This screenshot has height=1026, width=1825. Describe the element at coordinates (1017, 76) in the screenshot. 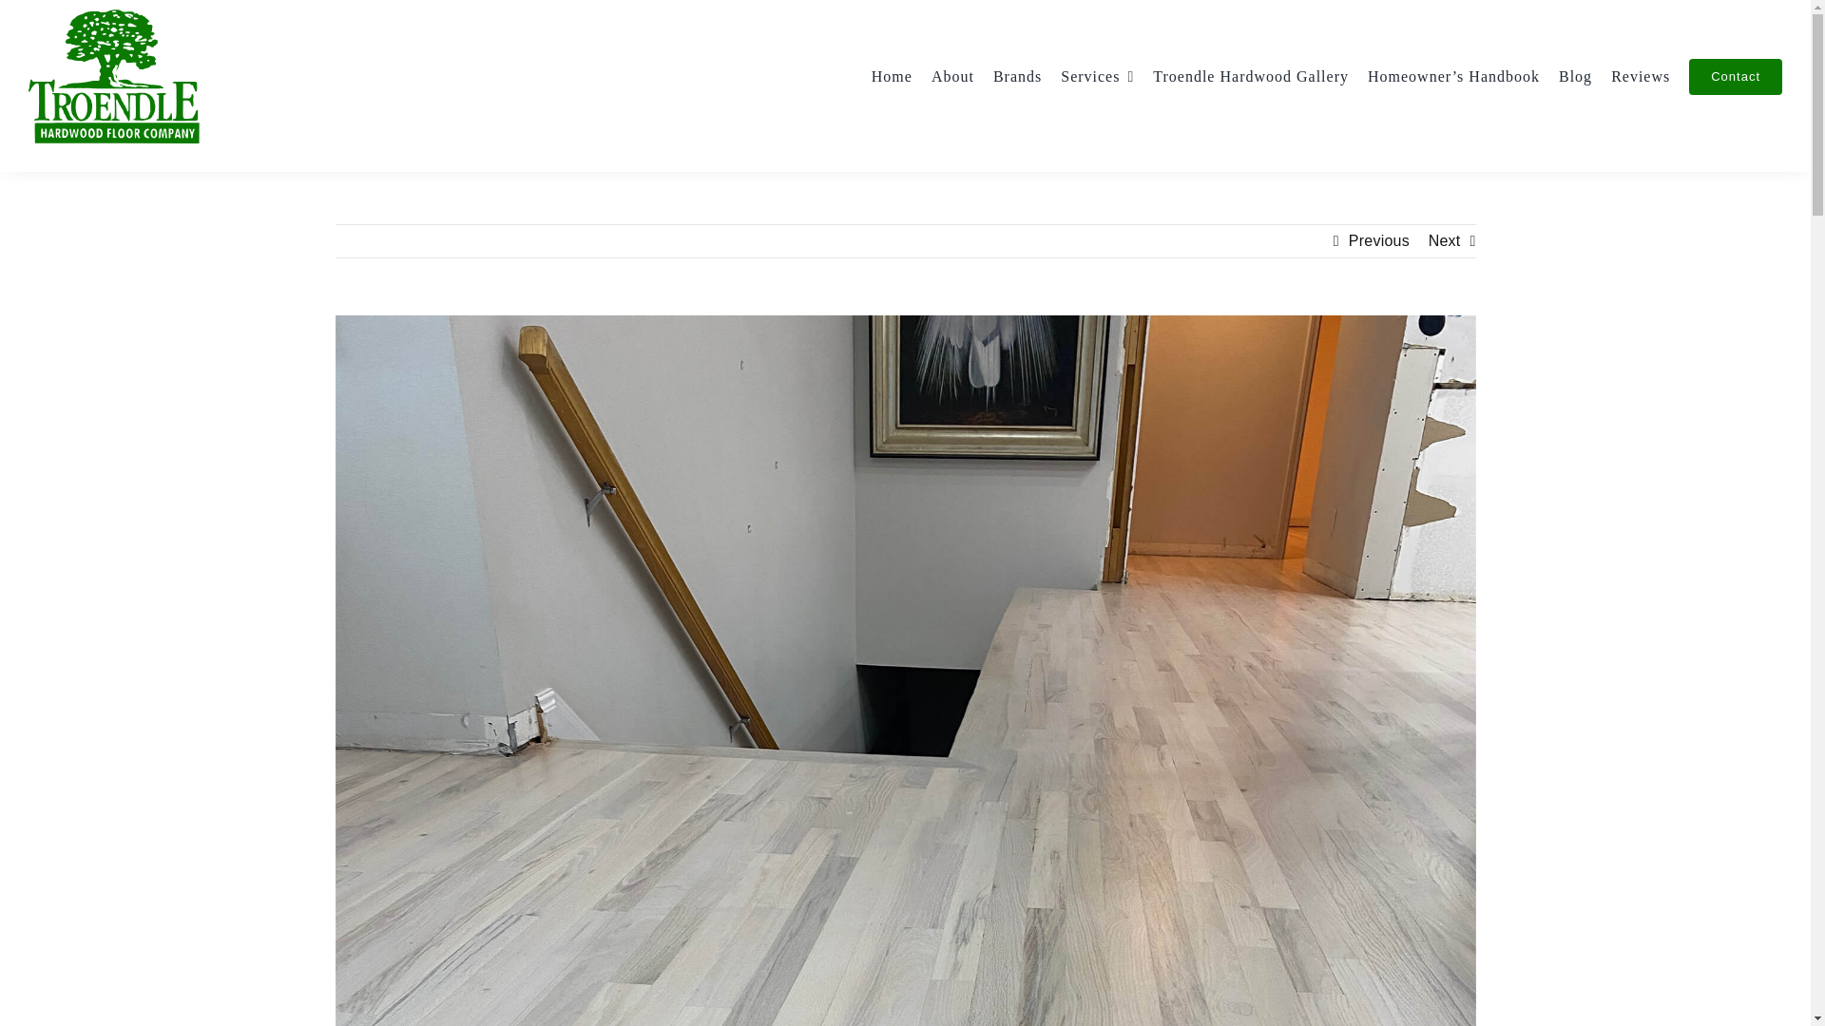

I see `Brands` at that location.